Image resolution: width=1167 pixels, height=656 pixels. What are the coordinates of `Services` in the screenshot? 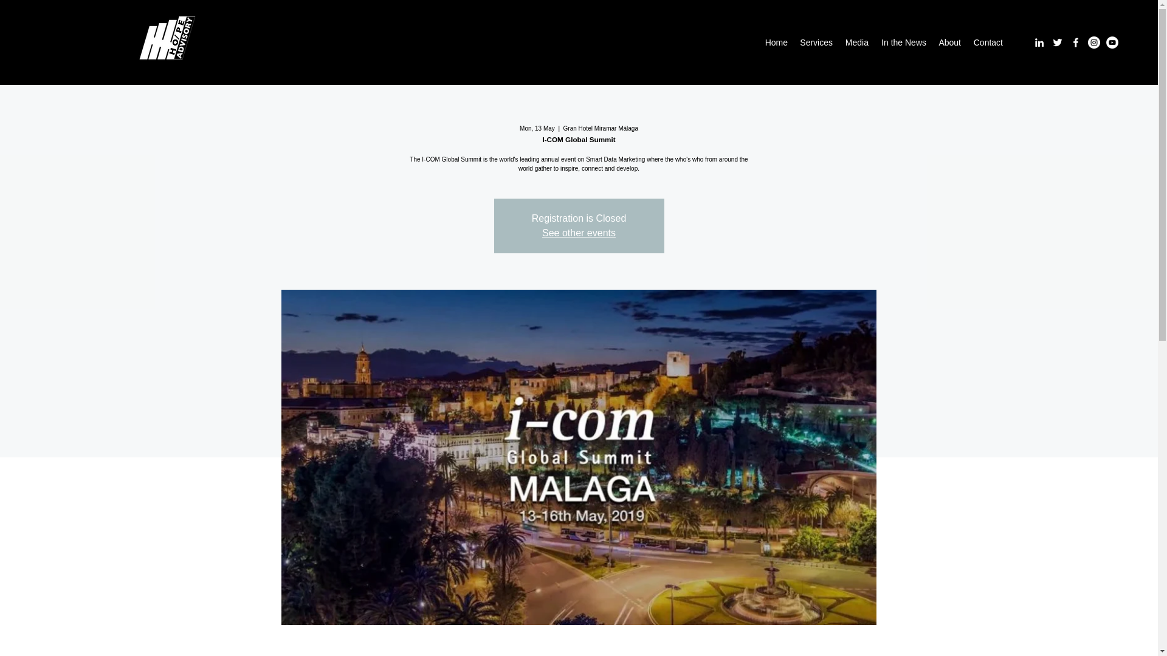 It's located at (816, 43).